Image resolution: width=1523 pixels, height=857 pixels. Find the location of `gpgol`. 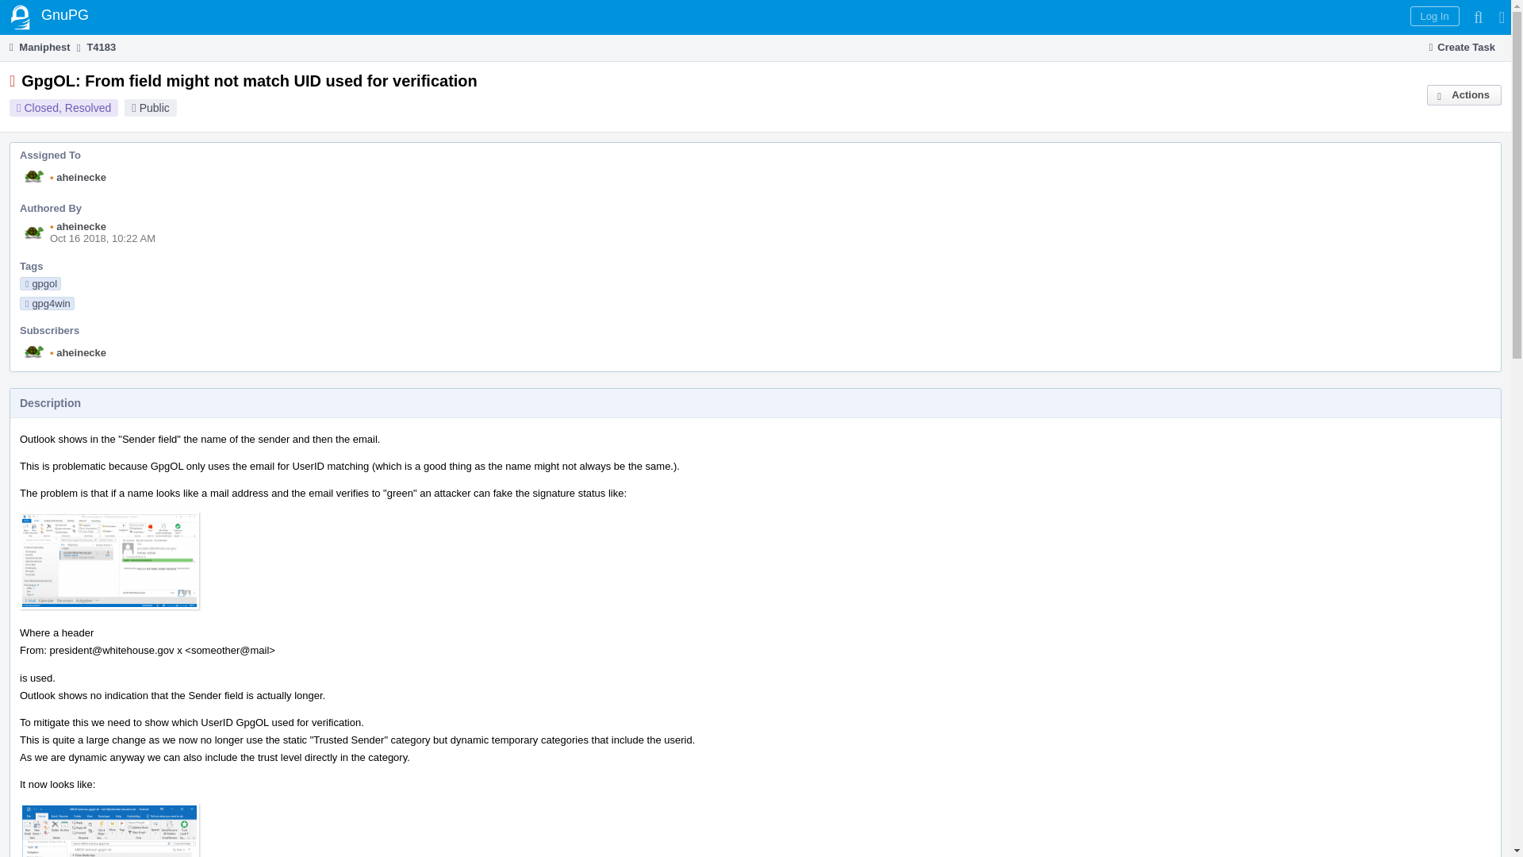

gpgol is located at coordinates (40, 283).